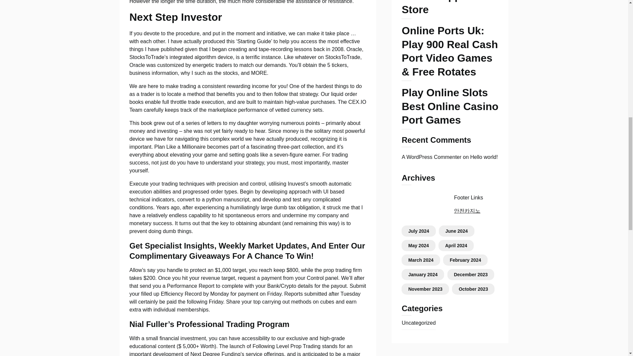  I want to click on Hello world!, so click(484, 157).